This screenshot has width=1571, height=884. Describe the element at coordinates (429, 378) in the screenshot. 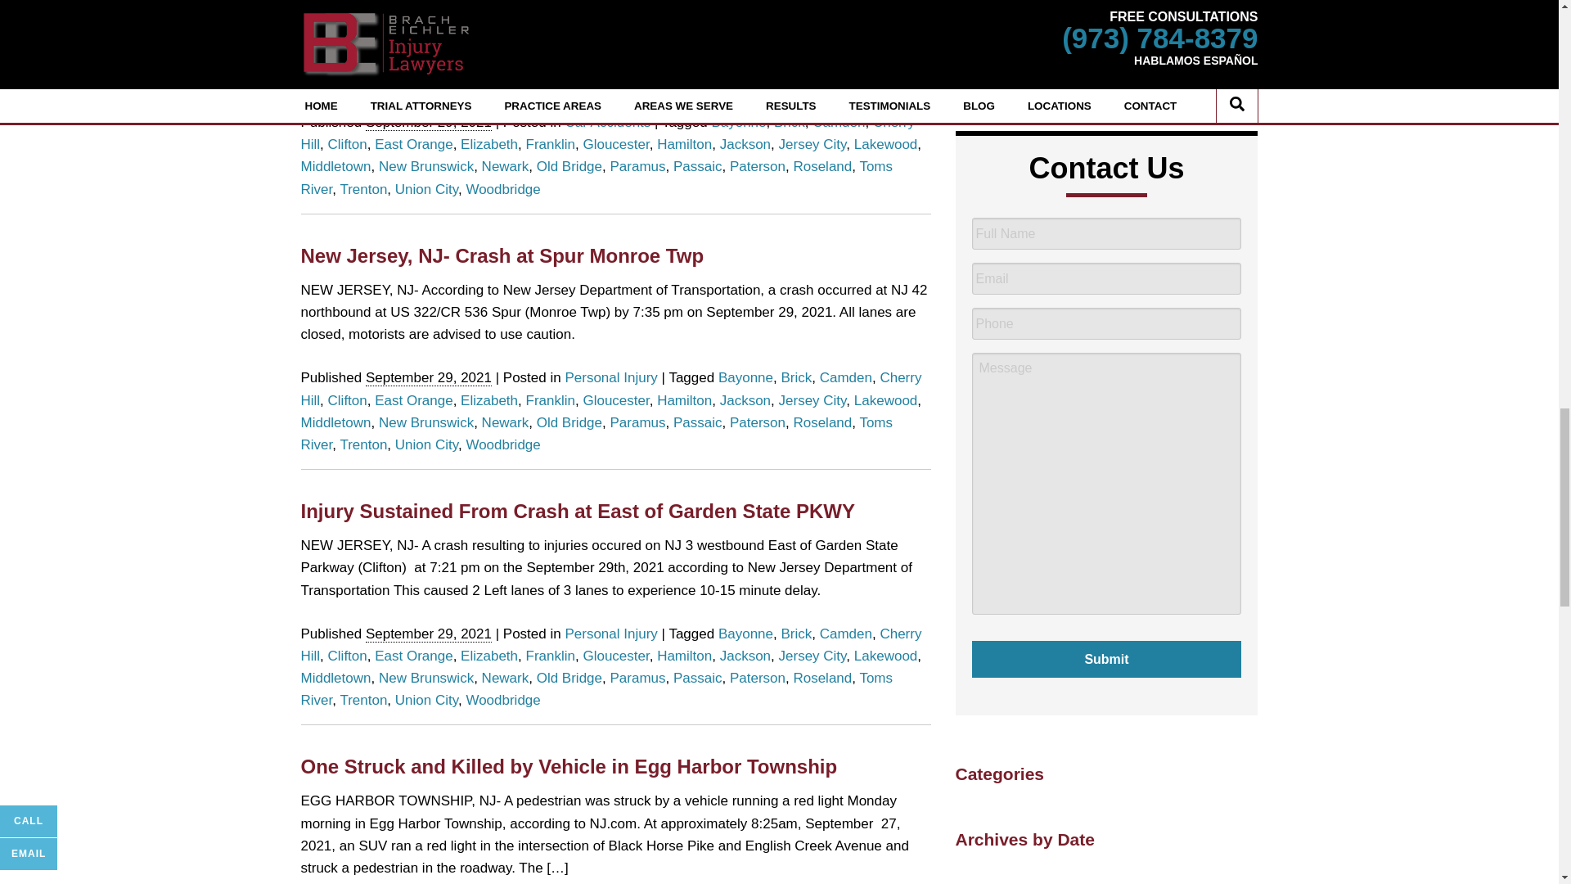

I see `2021-09-29T19:55:33-0400` at that location.